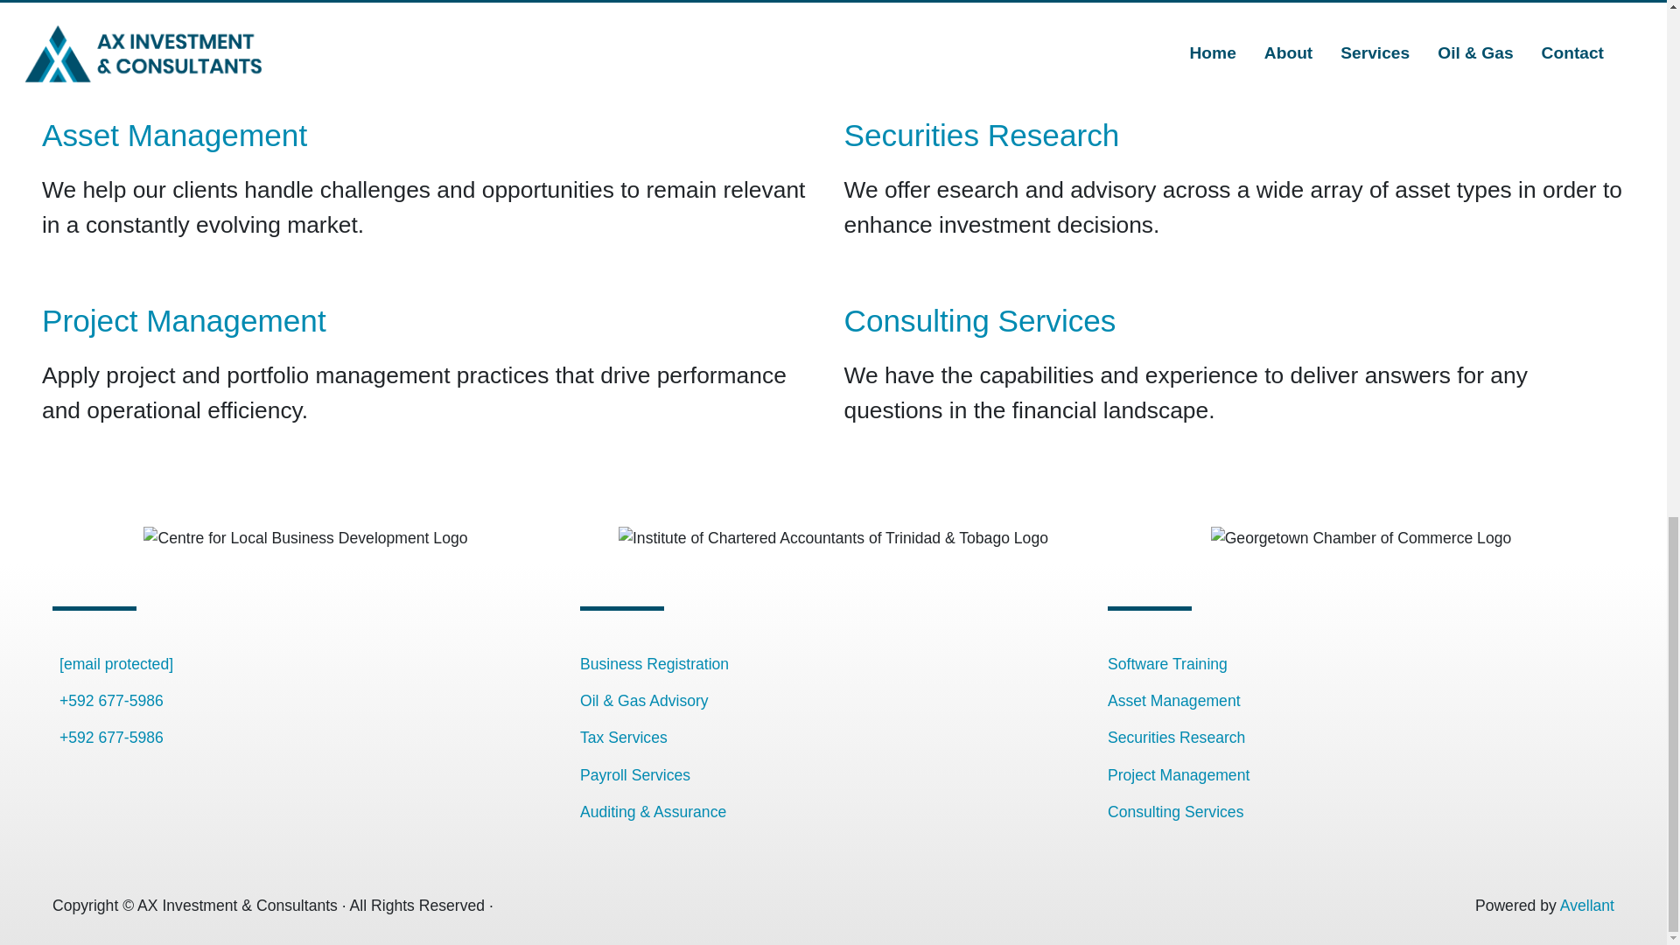 This screenshot has width=1680, height=945. I want to click on Consulting Services, so click(978, 320).